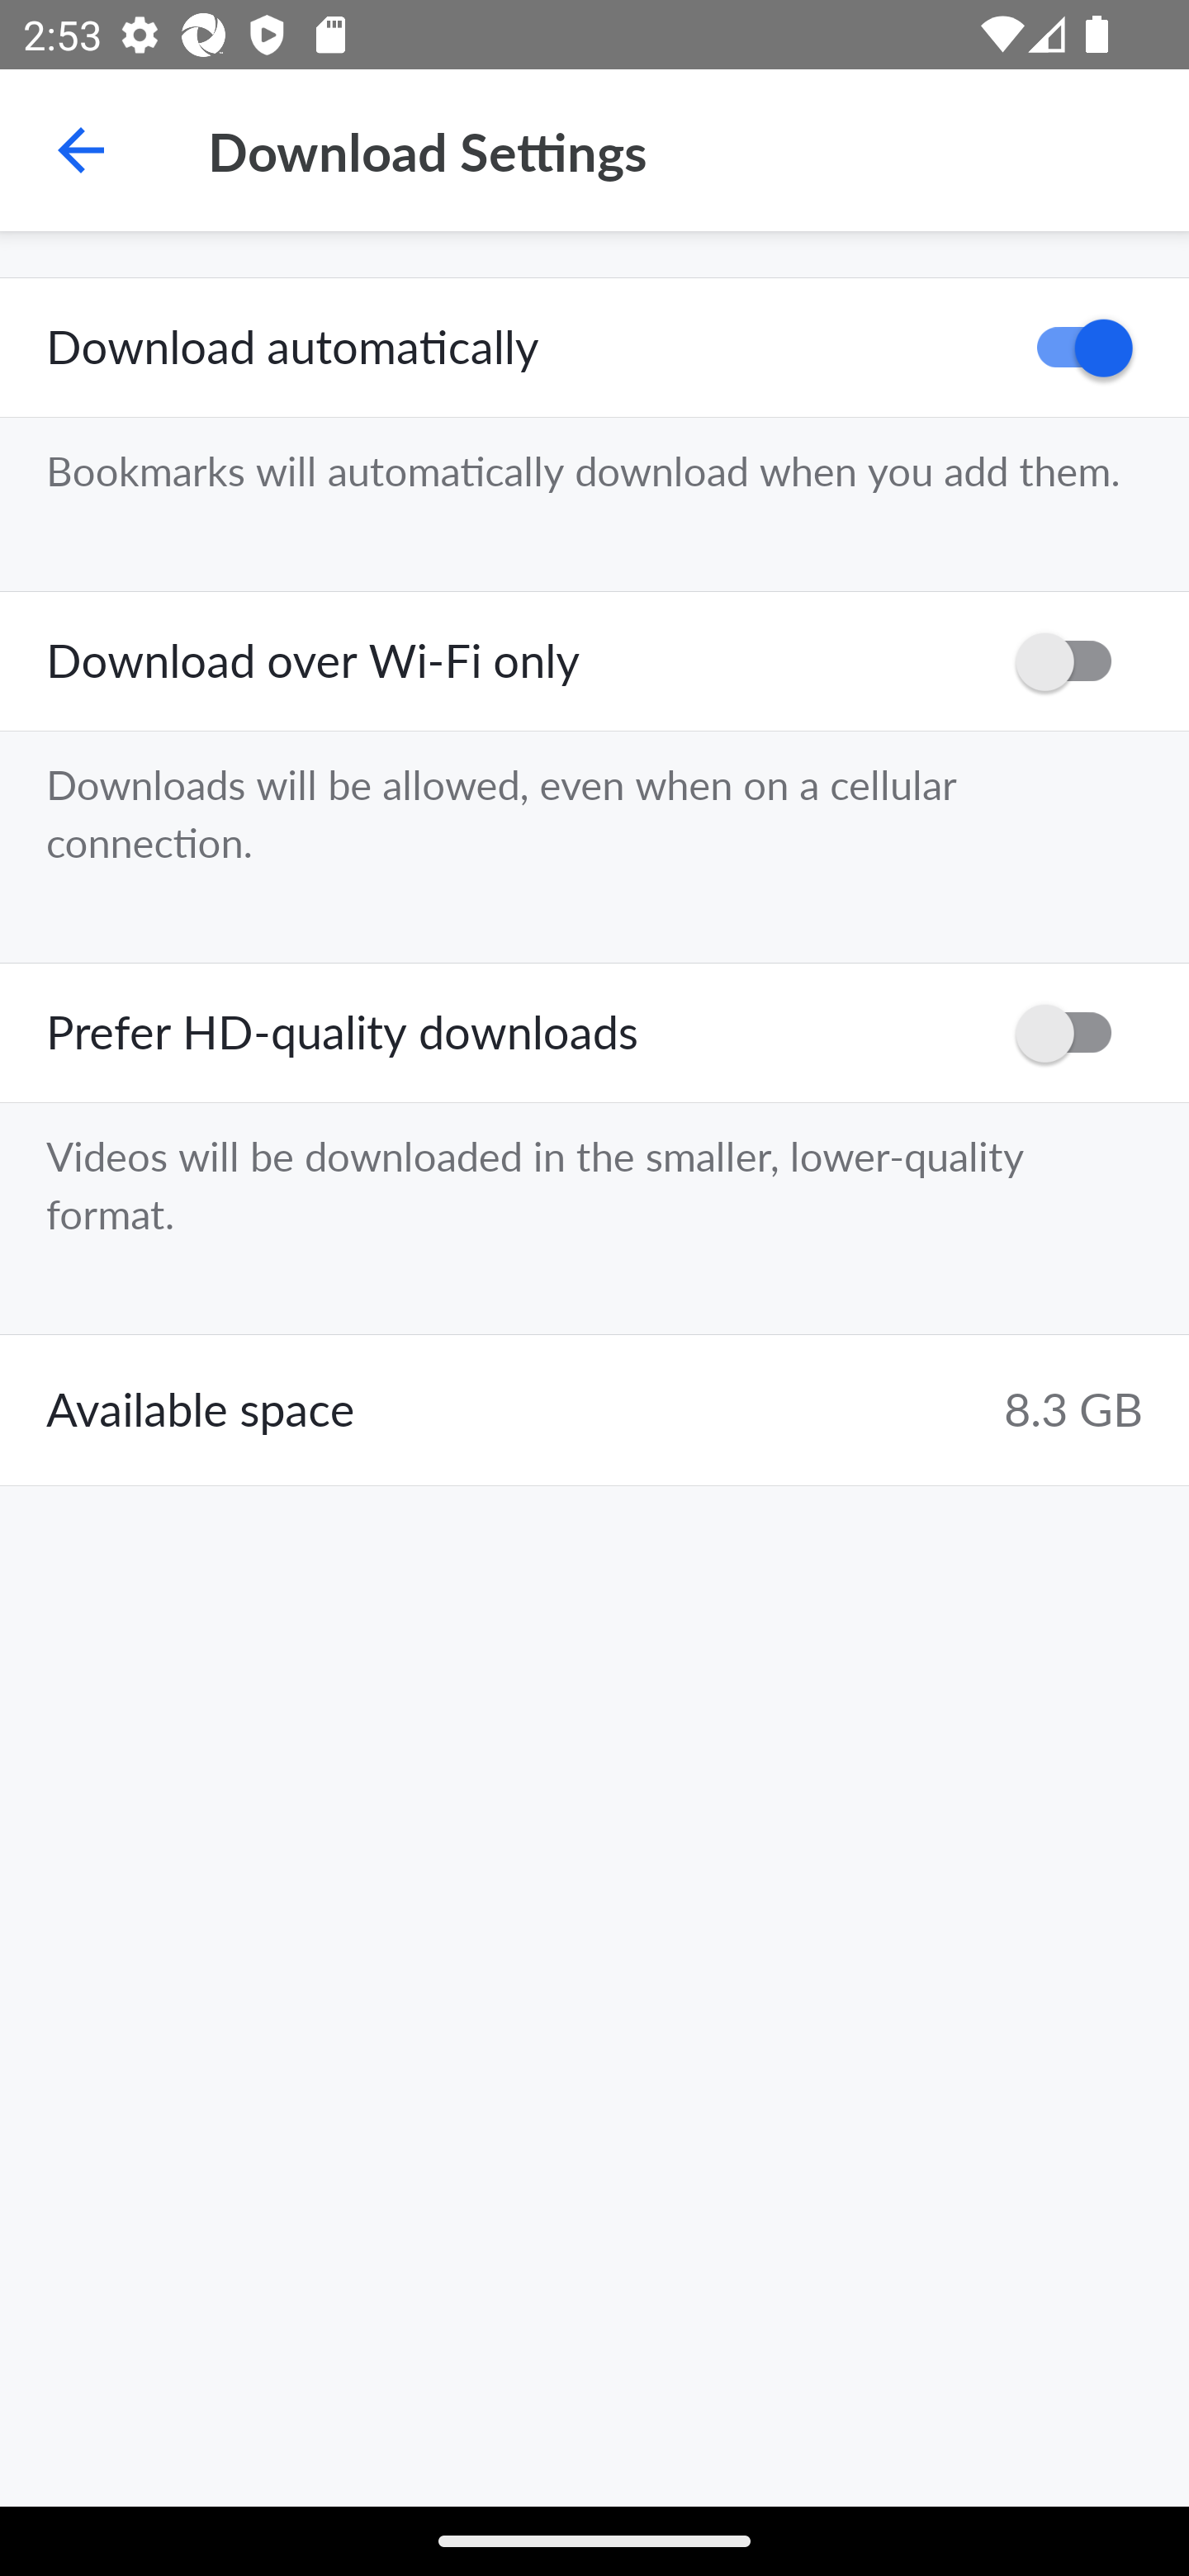 This screenshot has height=2576, width=1189. What do you see at coordinates (1073, 662) in the screenshot?
I see `OFF` at bounding box center [1073, 662].